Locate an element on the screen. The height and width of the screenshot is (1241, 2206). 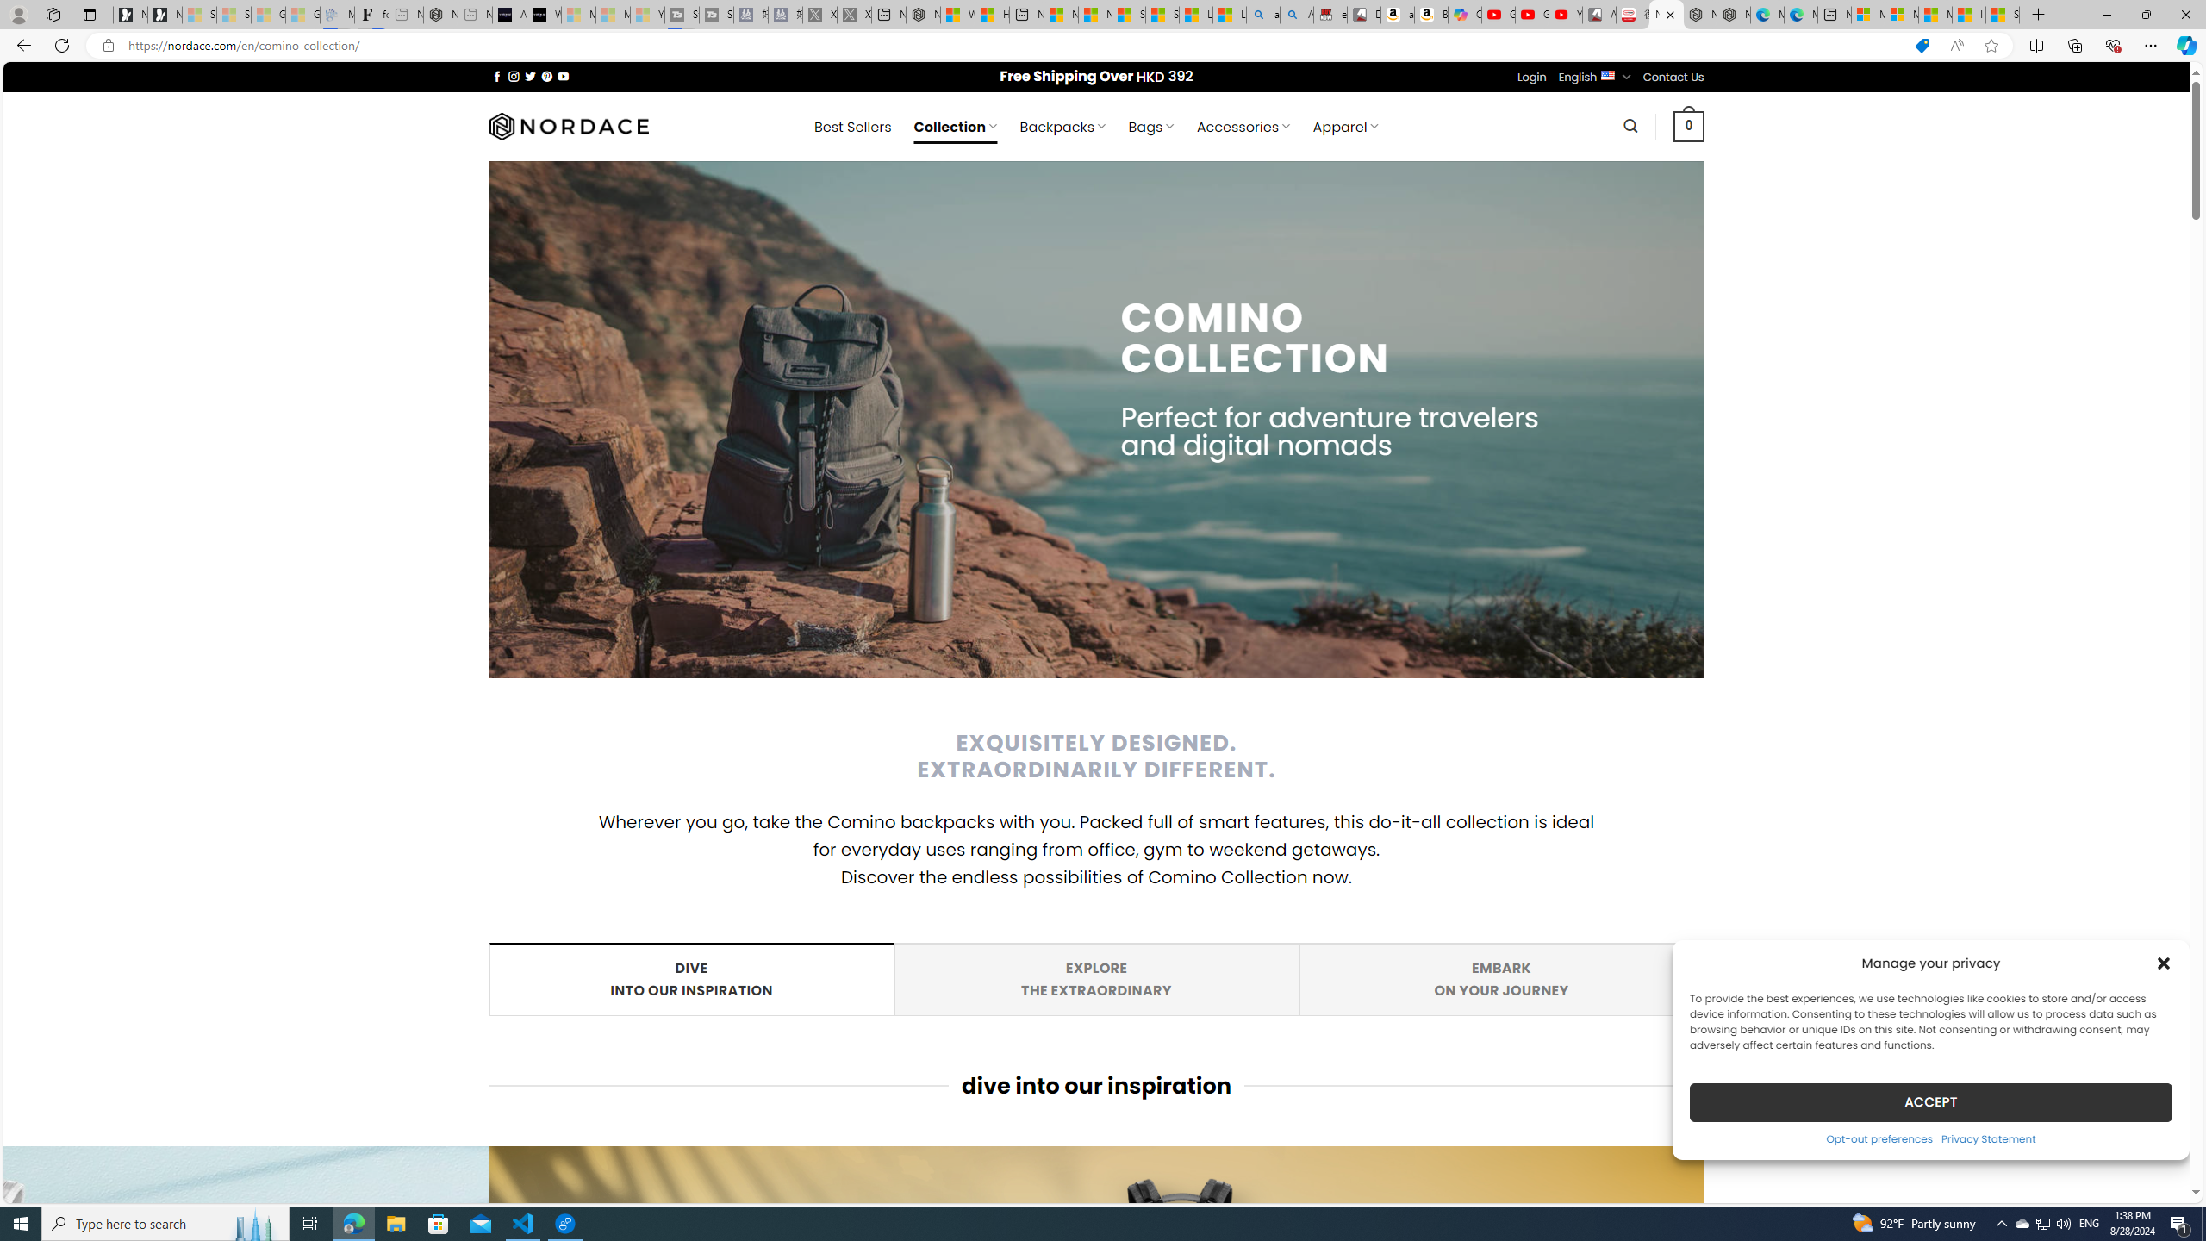
Streaming Coverage | T3 - Sleeping is located at coordinates (681, 15).